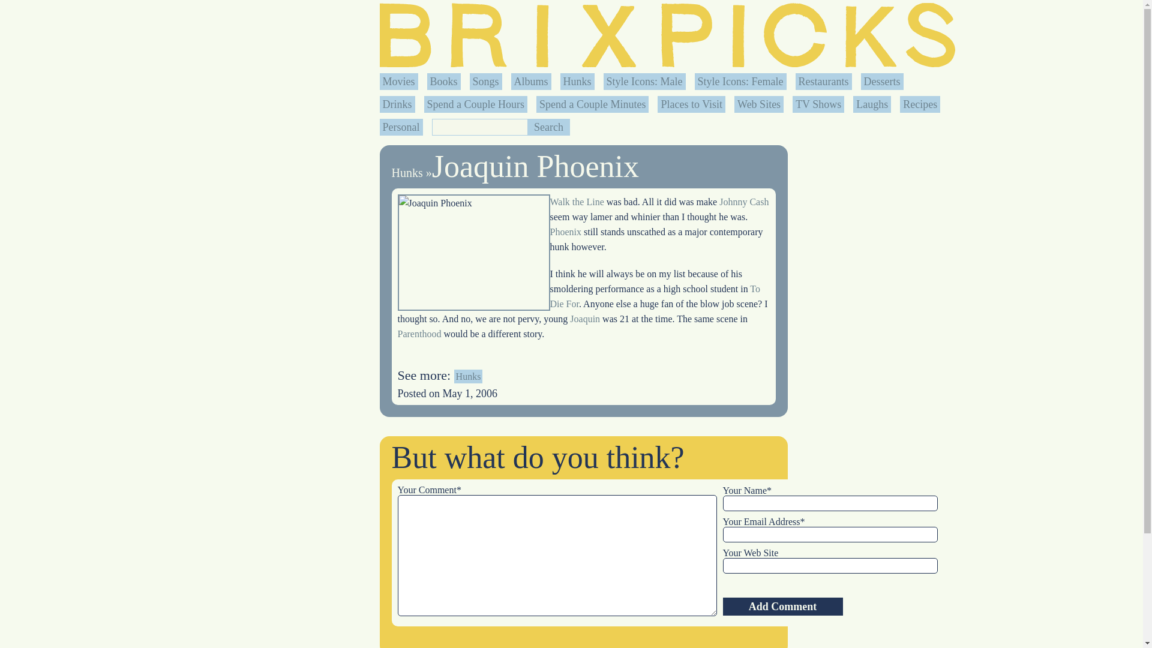  What do you see at coordinates (743, 202) in the screenshot?
I see `Johnny Cash` at bounding box center [743, 202].